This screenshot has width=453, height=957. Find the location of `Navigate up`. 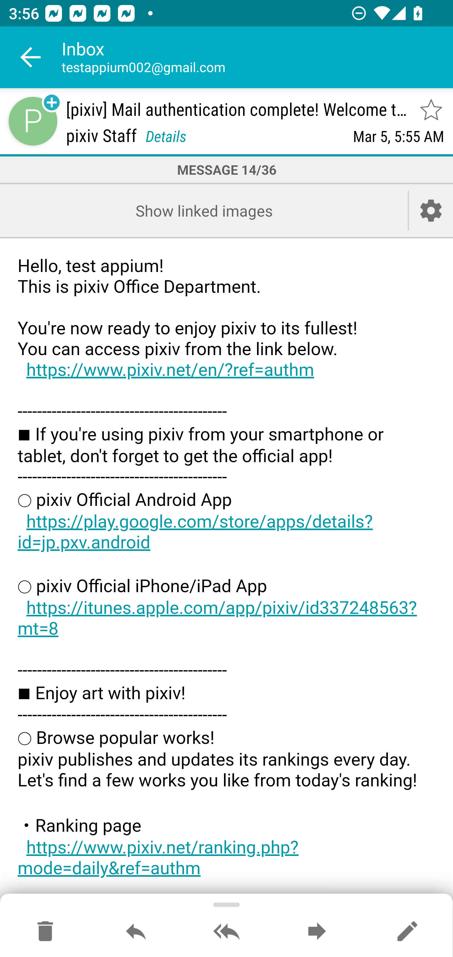

Navigate up is located at coordinates (31, 57).